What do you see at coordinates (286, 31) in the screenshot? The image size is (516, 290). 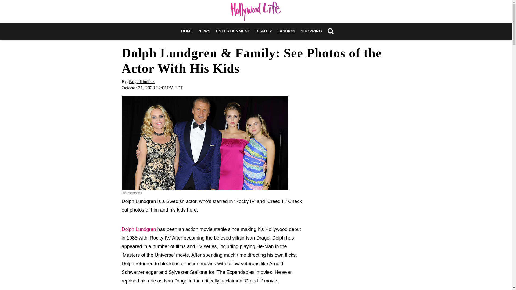 I see `FASHION` at bounding box center [286, 31].